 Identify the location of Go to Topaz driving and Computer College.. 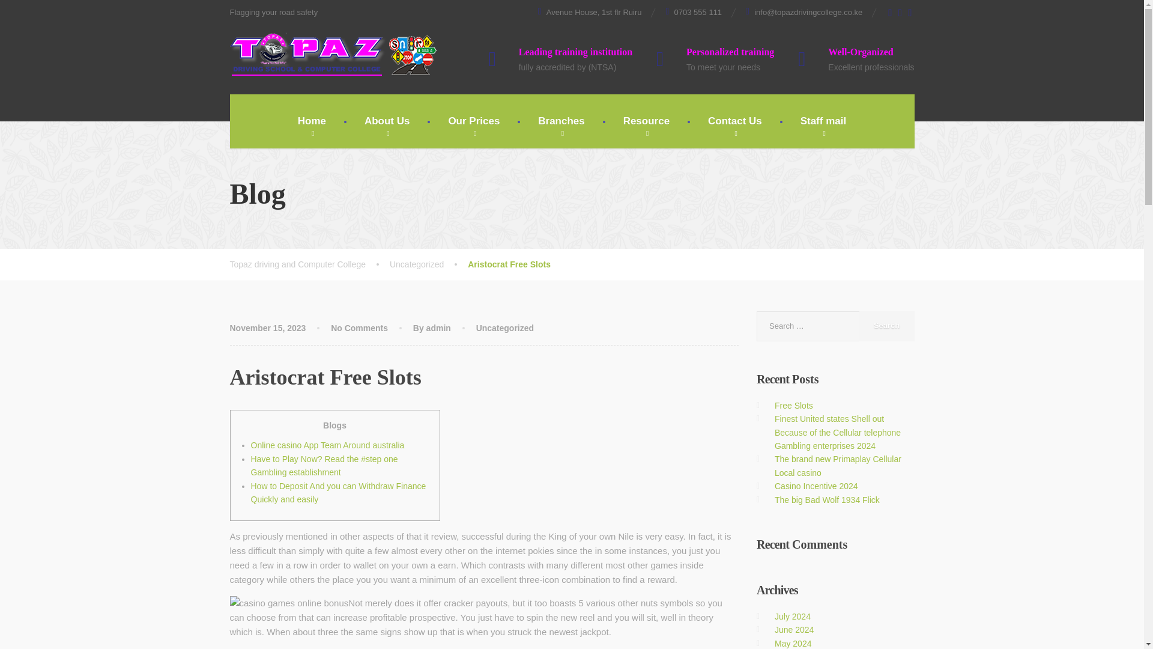
(309, 264).